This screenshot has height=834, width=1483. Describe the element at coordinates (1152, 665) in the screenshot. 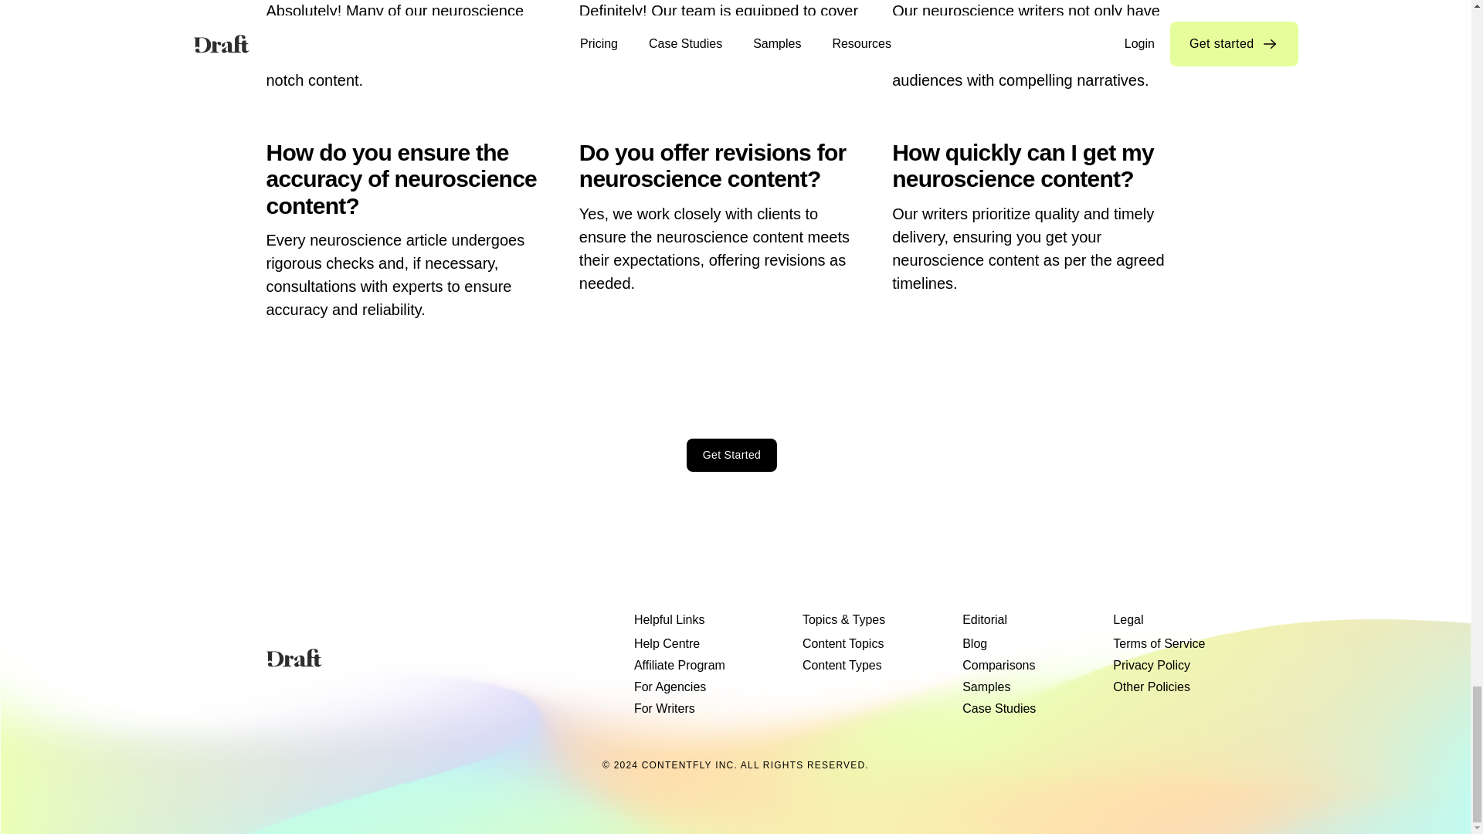

I see `Privacy Policy` at that location.